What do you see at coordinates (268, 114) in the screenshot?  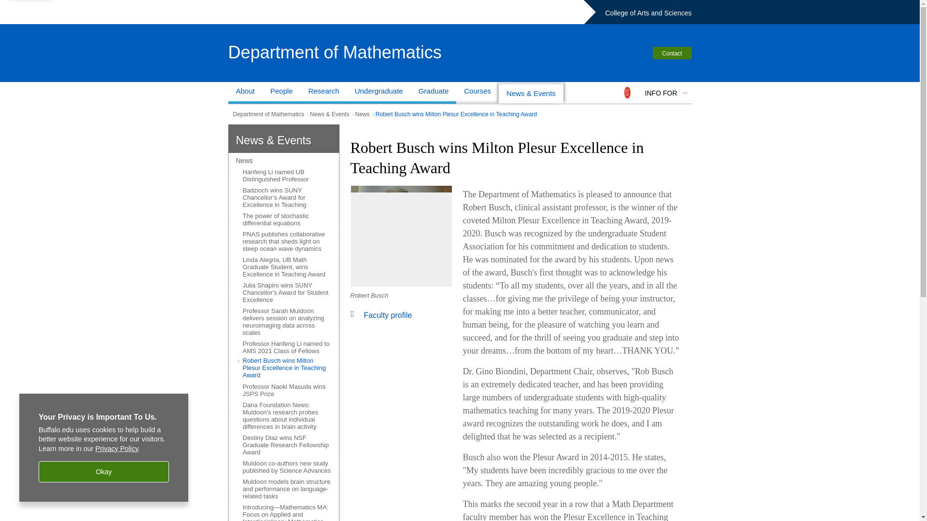 I see `Department of Mathematics` at bounding box center [268, 114].